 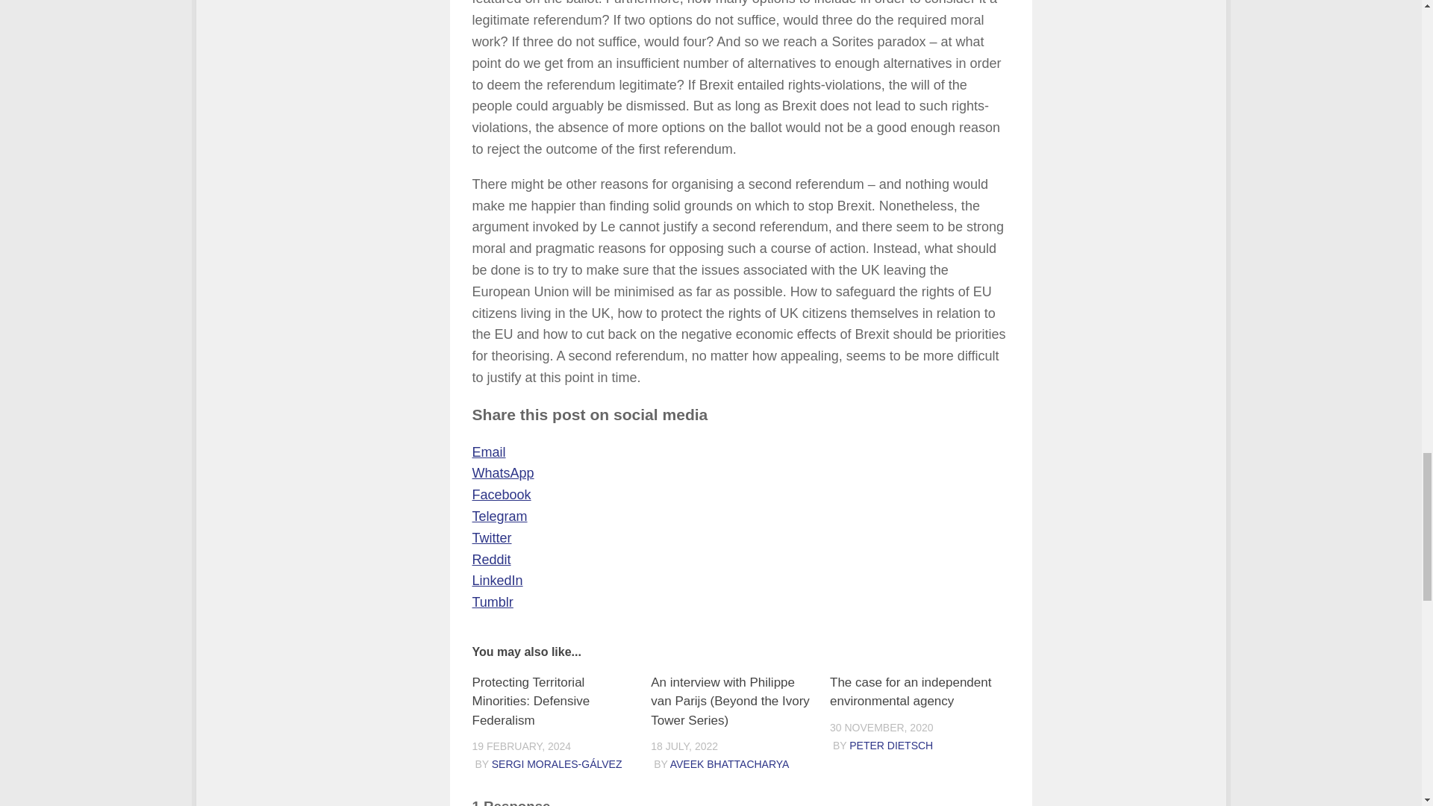 What do you see at coordinates (499, 516) in the screenshot?
I see `Click to share on Telegram` at bounding box center [499, 516].